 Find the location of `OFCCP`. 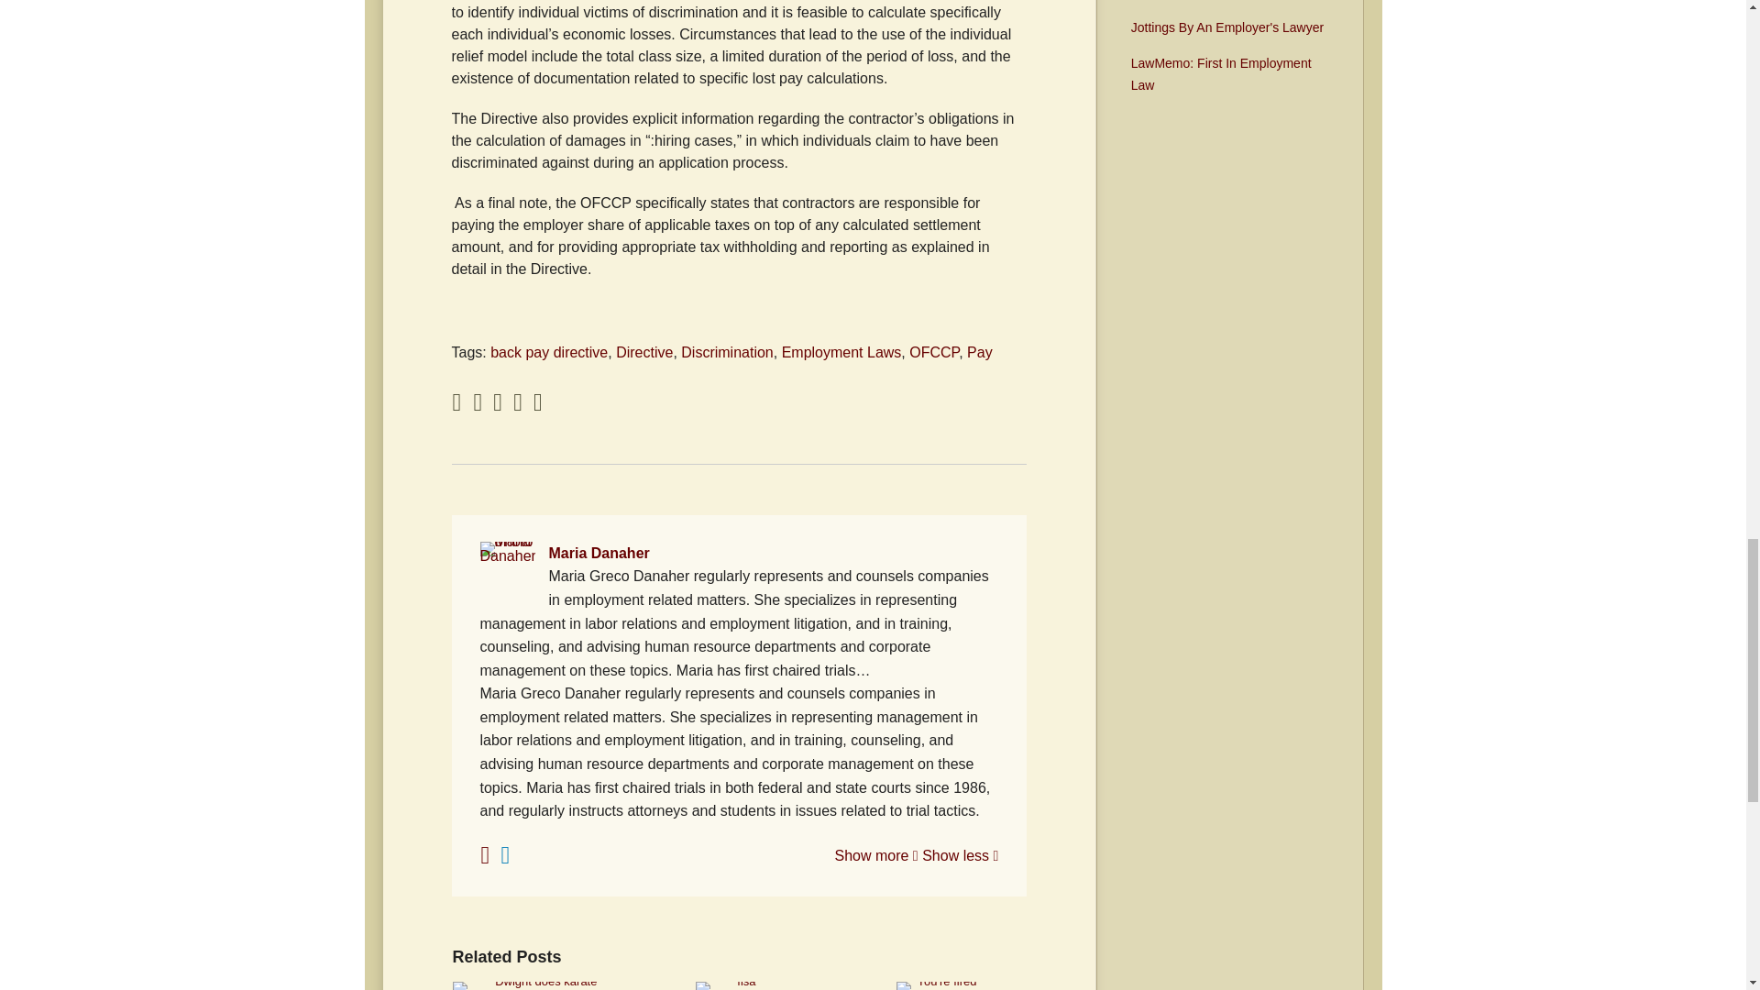

OFCCP is located at coordinates (934, 352).